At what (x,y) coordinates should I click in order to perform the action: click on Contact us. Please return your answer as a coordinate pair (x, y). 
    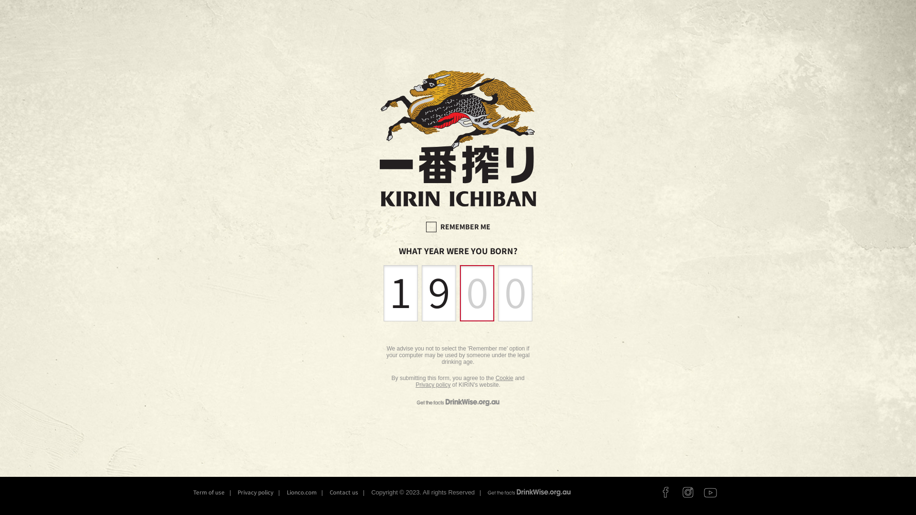
    Looking at the image, I should click on (344, 492).